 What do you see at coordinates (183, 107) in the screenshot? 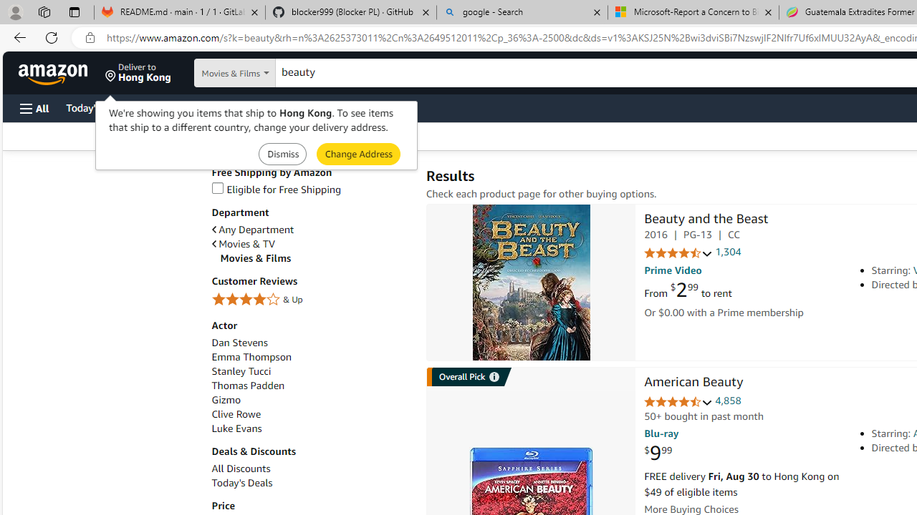
I see `Customer Service` at bounding box center [183, 107].